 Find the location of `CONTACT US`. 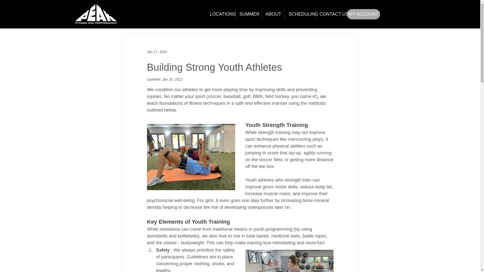

CONTACT US is located at coordinates (331, 14).